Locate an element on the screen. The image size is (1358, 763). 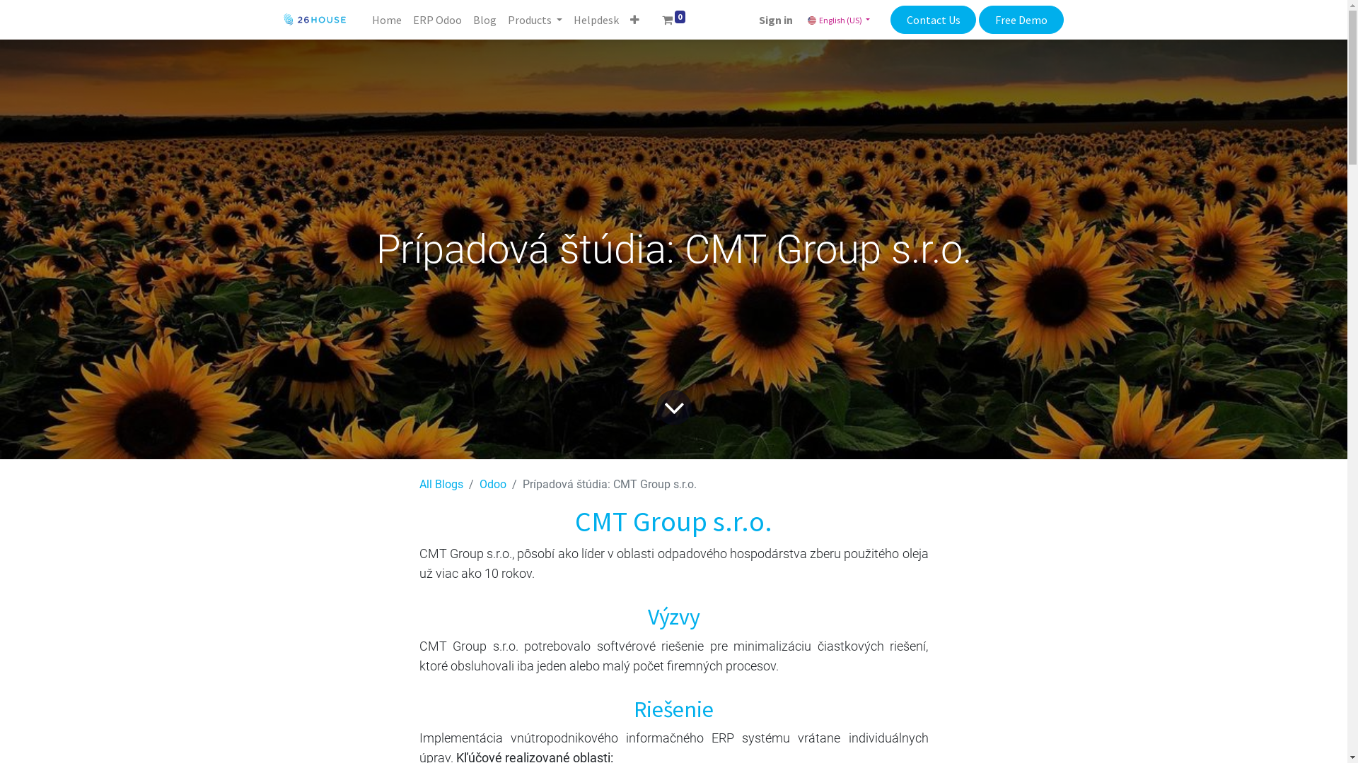
ERP Odoo is located at coordinates (437, 20).